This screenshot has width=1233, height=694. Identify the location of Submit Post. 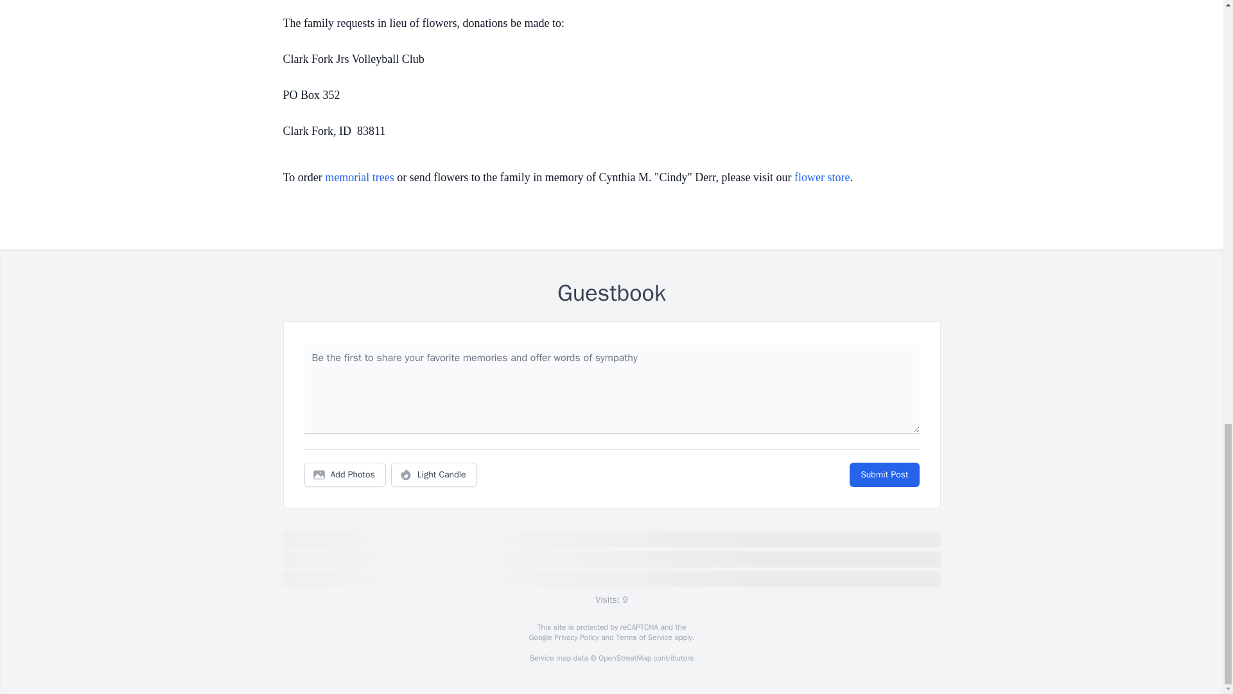
(884, 475).